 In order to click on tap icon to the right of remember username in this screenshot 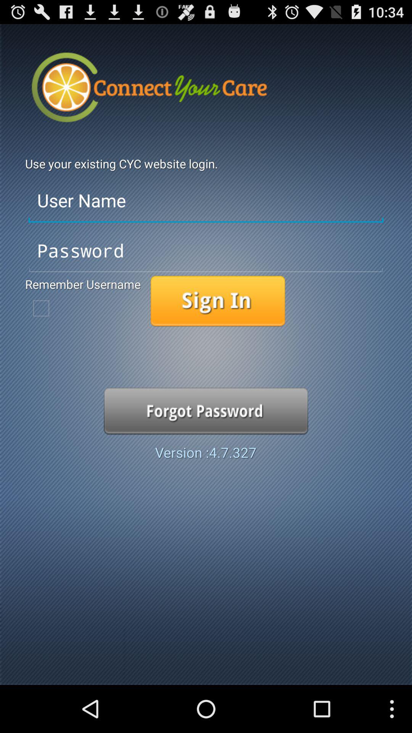, I will do `click(217, 301)`.